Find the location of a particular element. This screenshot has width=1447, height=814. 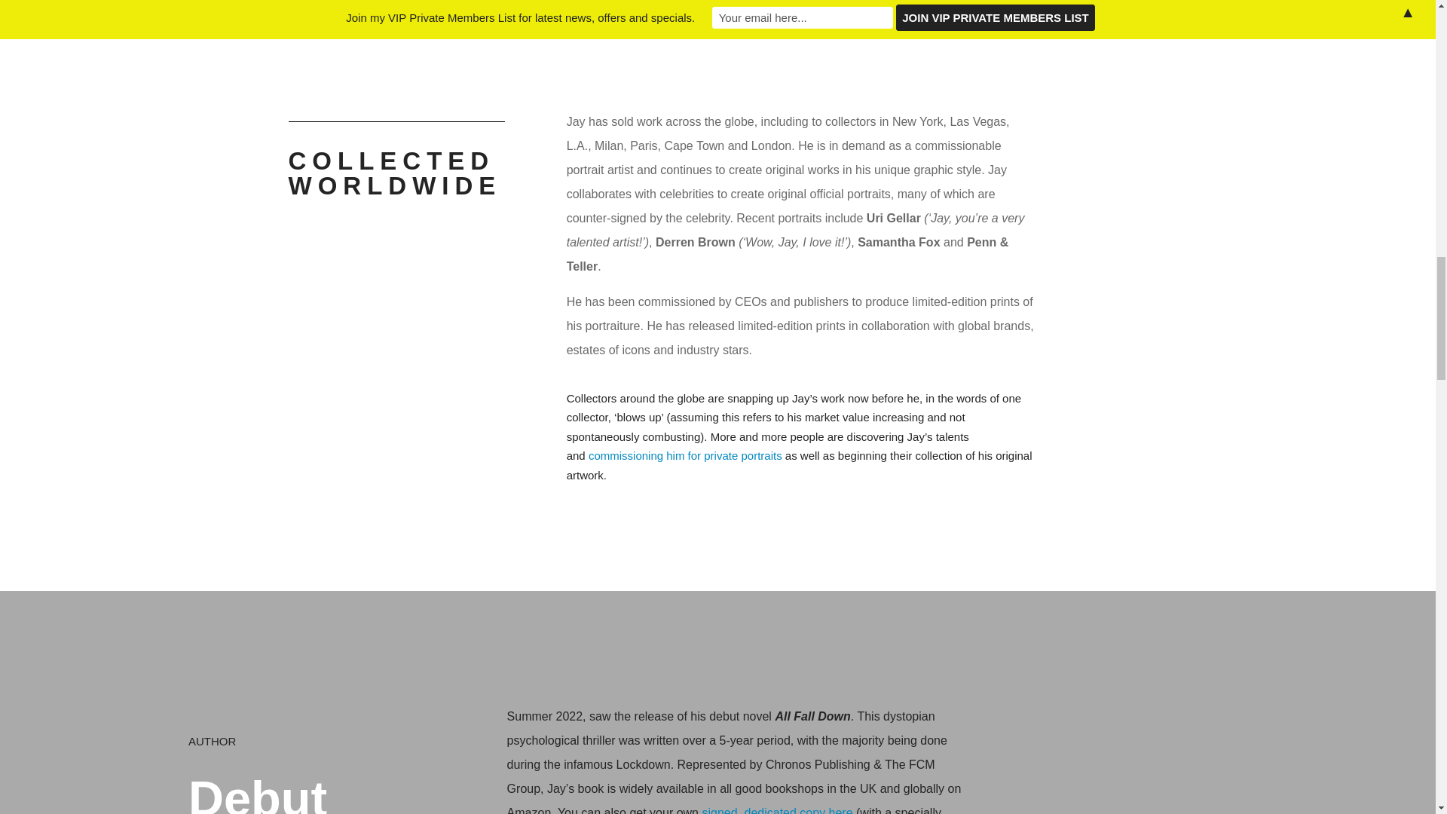

commissioning him for private portraits is located at coordinates (686, 455).